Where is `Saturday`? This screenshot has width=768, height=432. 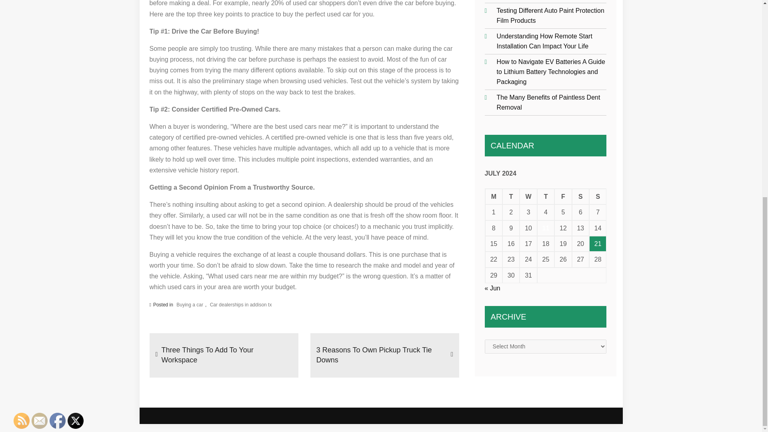
Saturday is located at coordinates (580, 196).